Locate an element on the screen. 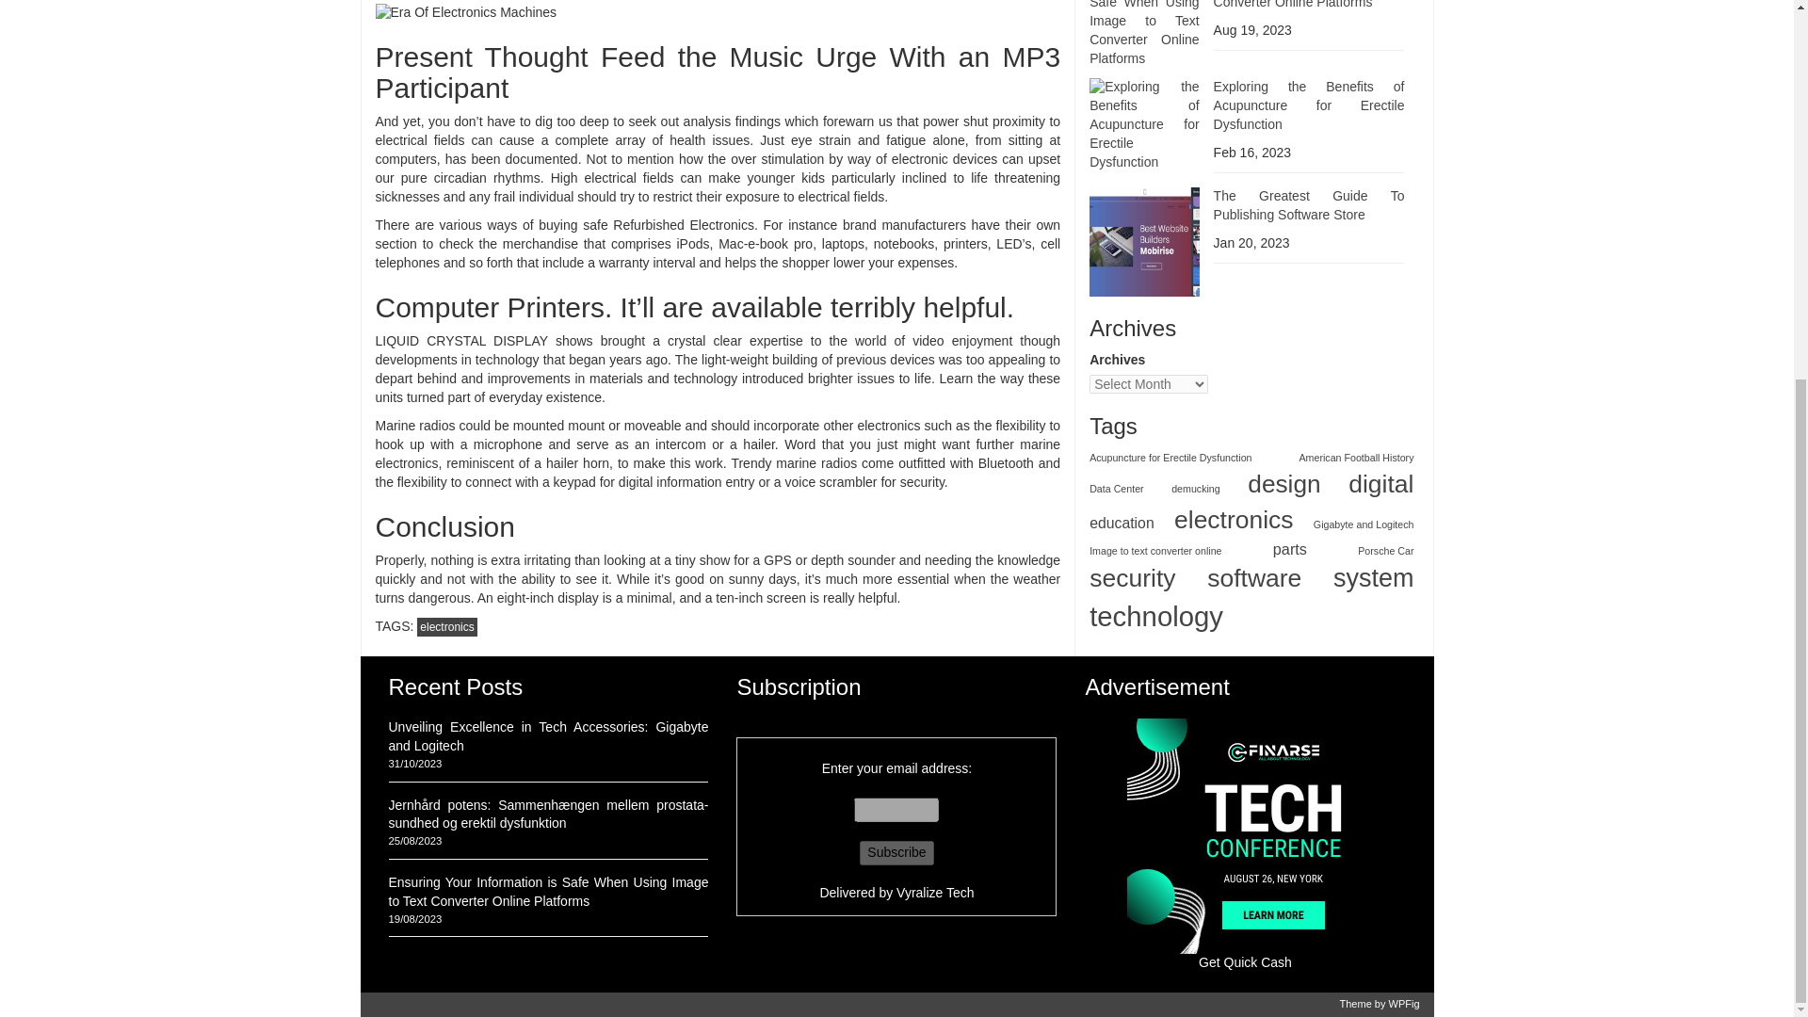 This screenshot has height=1017, width=1808. electronics is located at coordinates (1233, 450).